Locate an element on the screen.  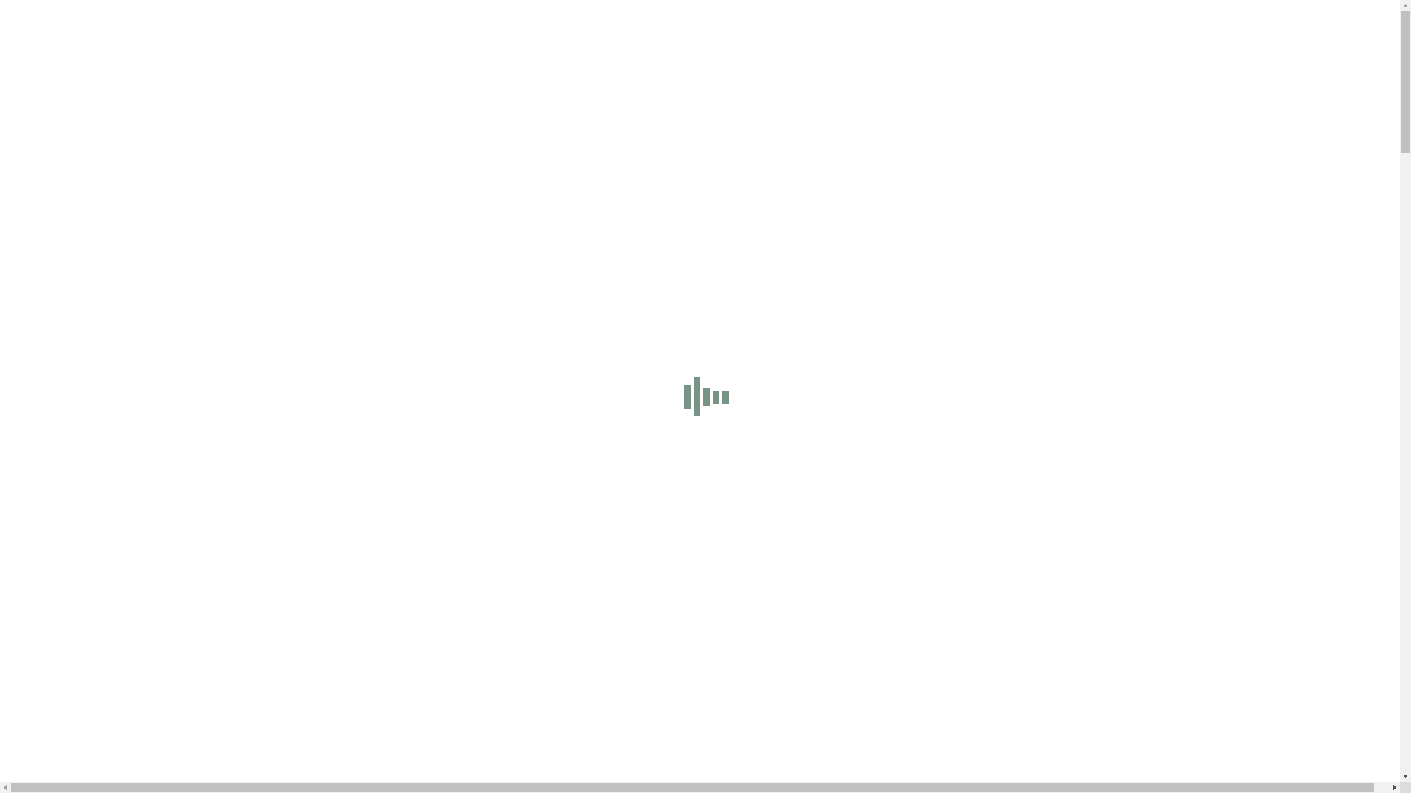
BOOK NOW is located at coordinates (38, 51).